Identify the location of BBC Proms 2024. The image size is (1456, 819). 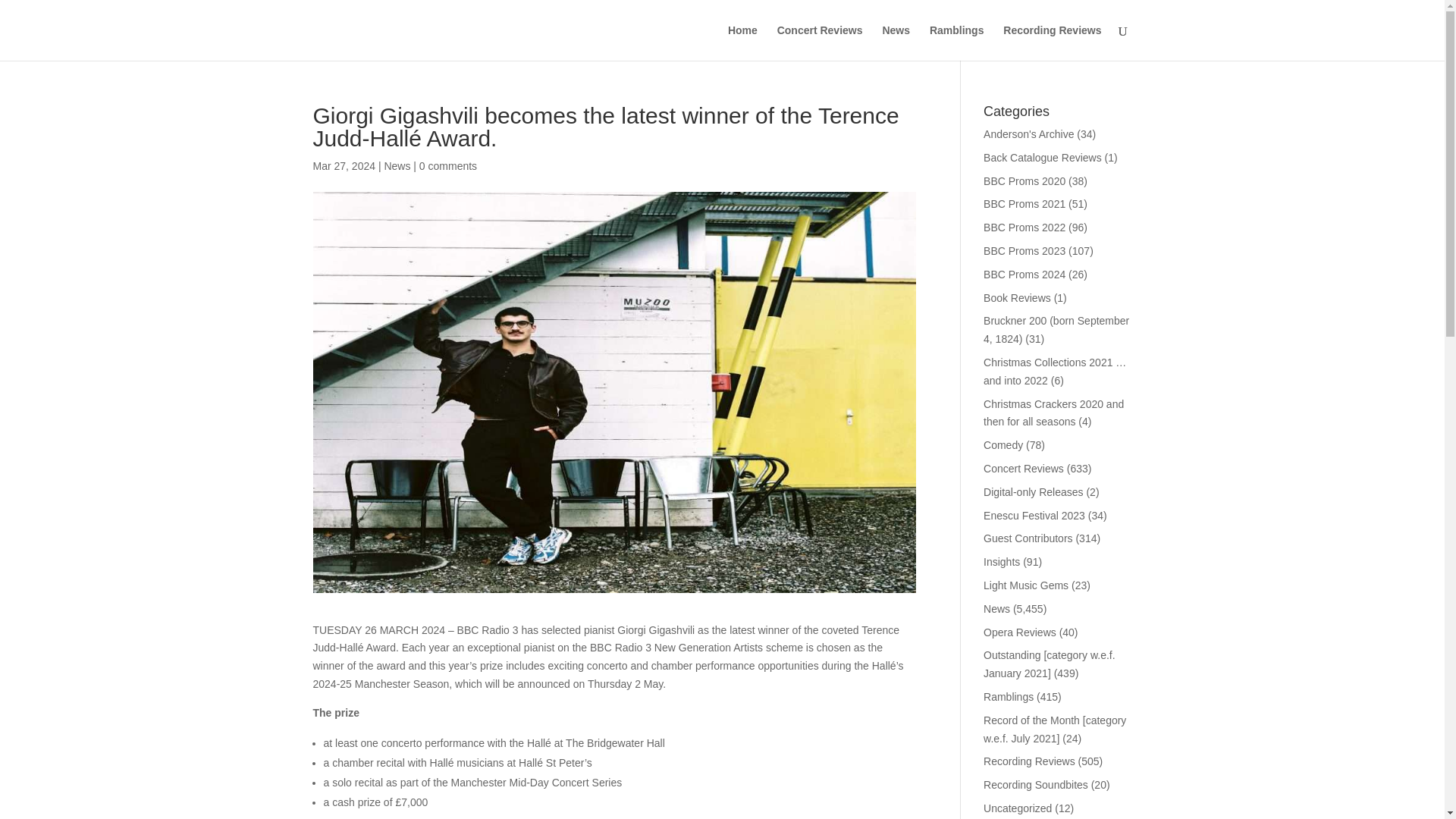
(1025, 275).